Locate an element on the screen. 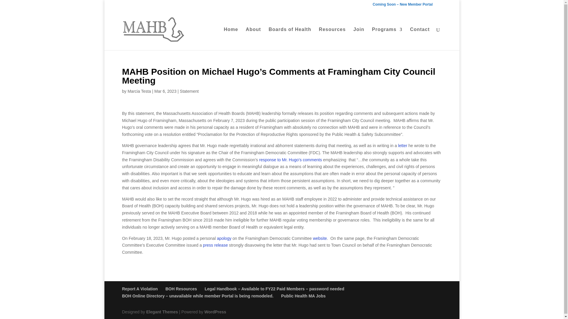 This screenshot has width=568, height=319. website is located at coordinates (320, 238).